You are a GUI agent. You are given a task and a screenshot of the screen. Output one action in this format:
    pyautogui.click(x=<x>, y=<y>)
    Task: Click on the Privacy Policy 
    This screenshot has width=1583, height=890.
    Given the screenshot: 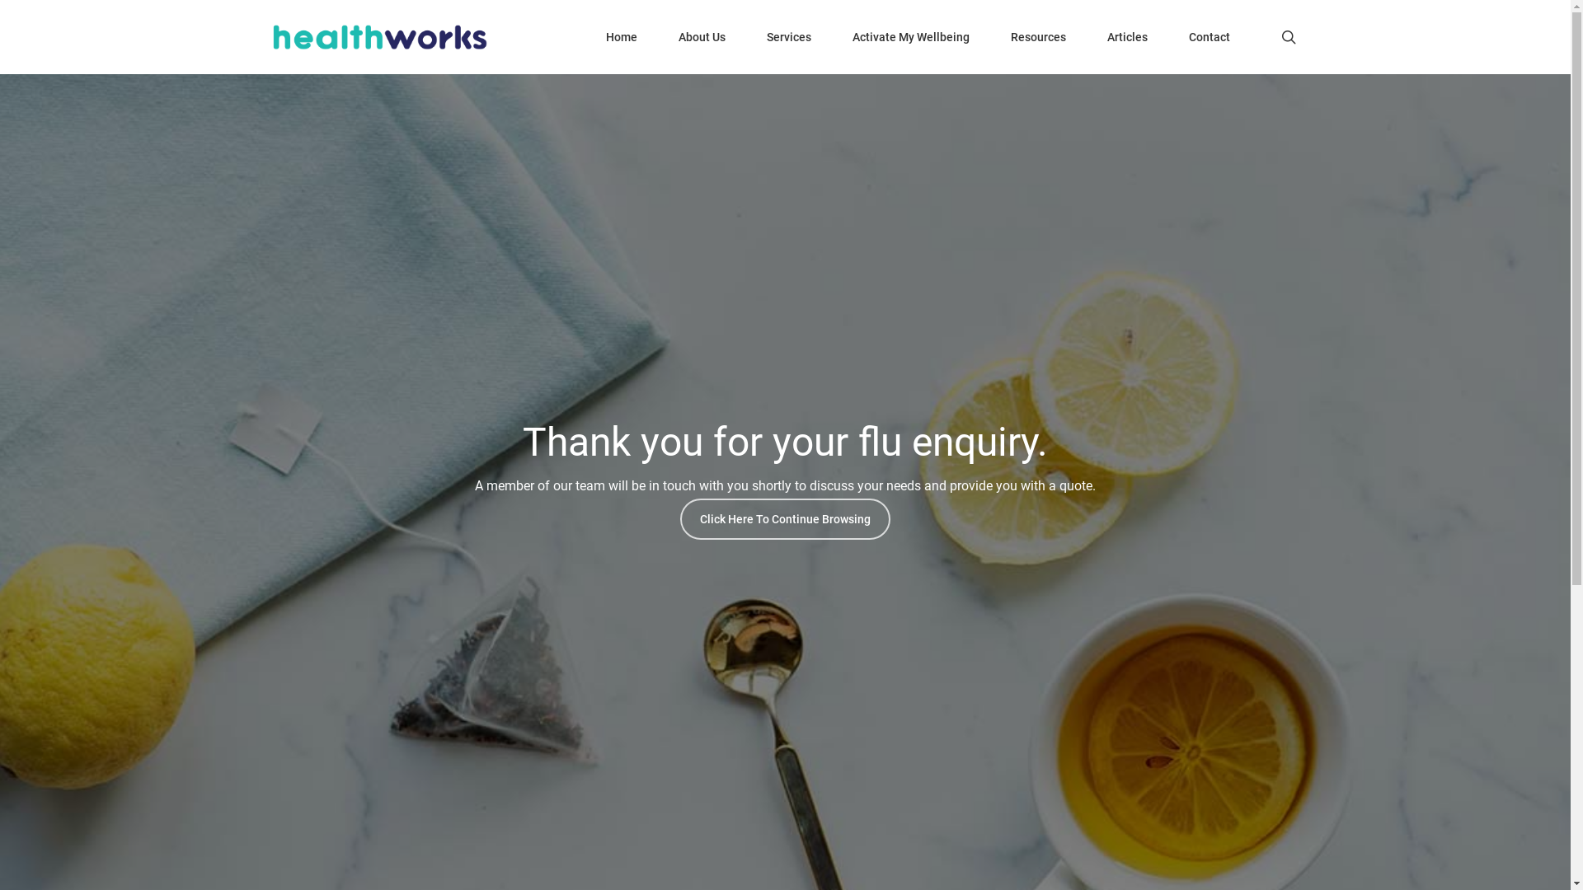 What is the action you would take?
    pyautogui.click(x=500, y=667)
    